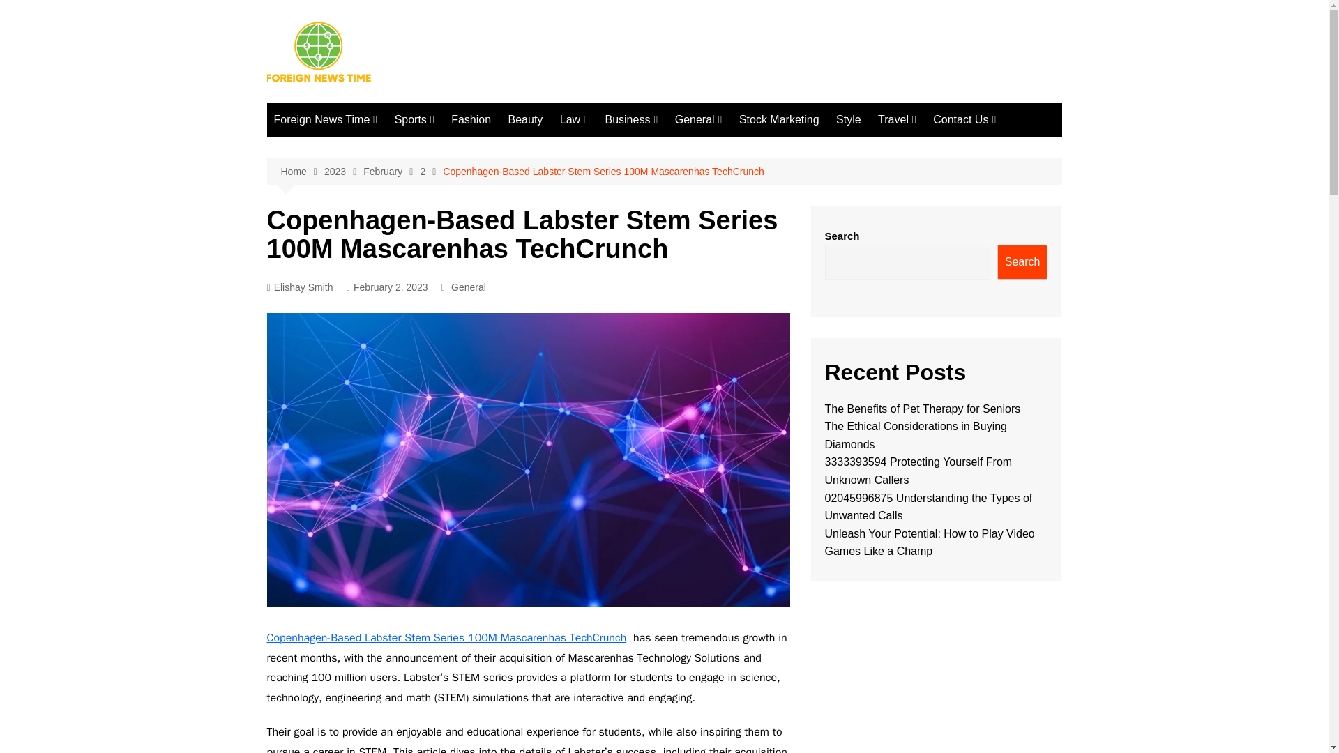 This screenshot has width=1339, height=753. Describe the element at coordinates (618, 194) in the screenshot. I see `College Football` at that location.